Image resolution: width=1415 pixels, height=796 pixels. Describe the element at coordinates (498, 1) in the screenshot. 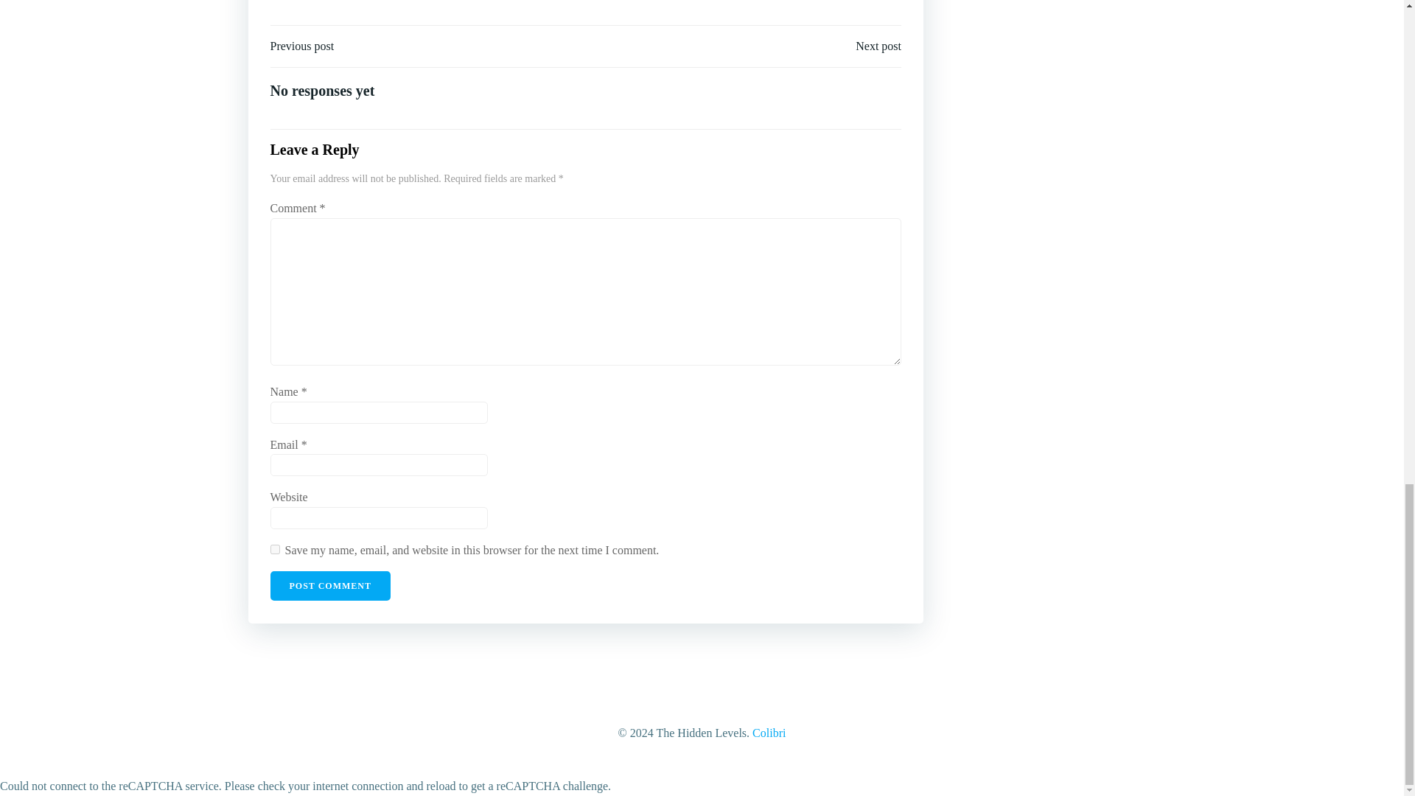

I see `Little Nightmares` at that location.